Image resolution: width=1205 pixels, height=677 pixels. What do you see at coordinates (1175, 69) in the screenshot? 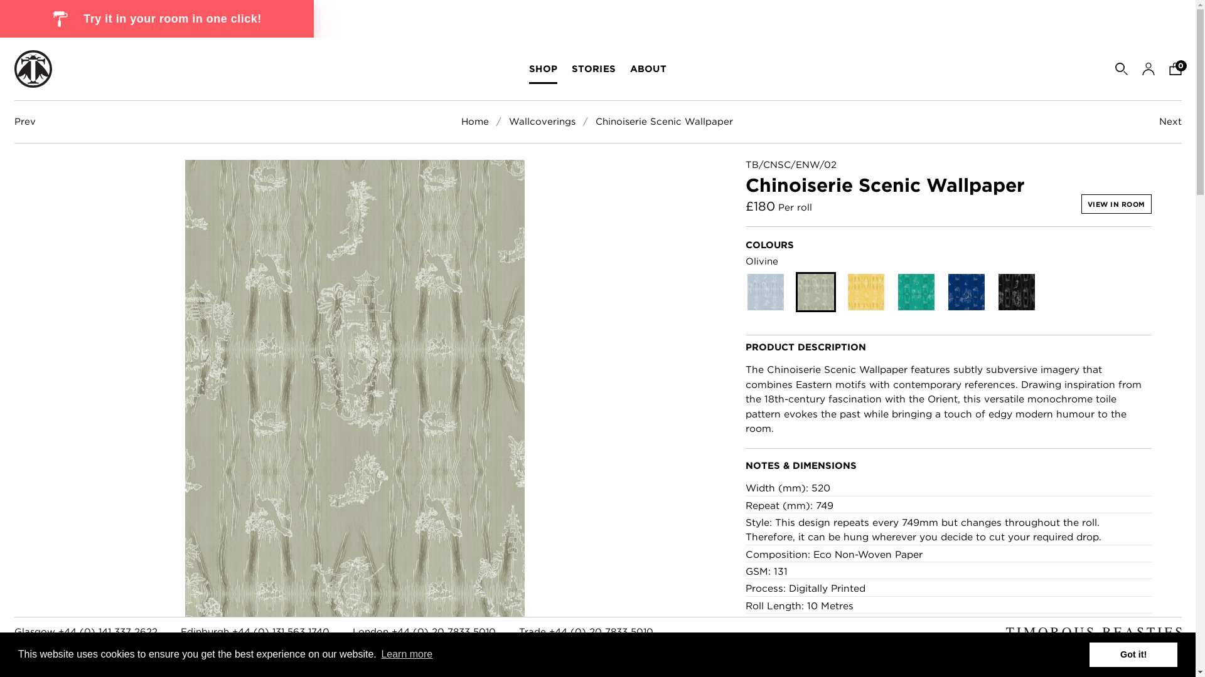
I see `0` at bounding box center [1175, 69].